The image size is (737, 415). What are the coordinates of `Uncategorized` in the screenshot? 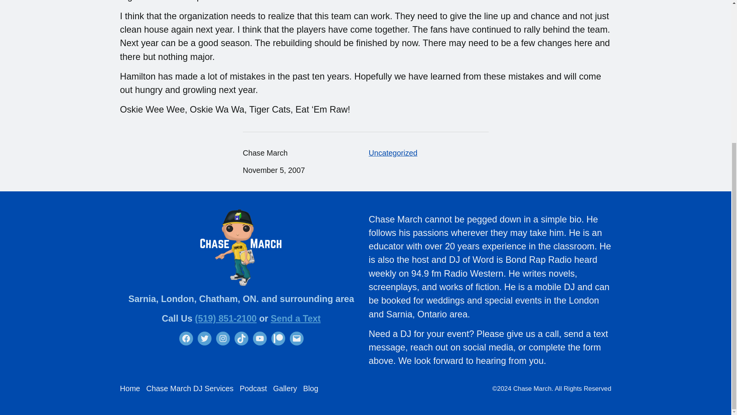 It's located at (393, 153).